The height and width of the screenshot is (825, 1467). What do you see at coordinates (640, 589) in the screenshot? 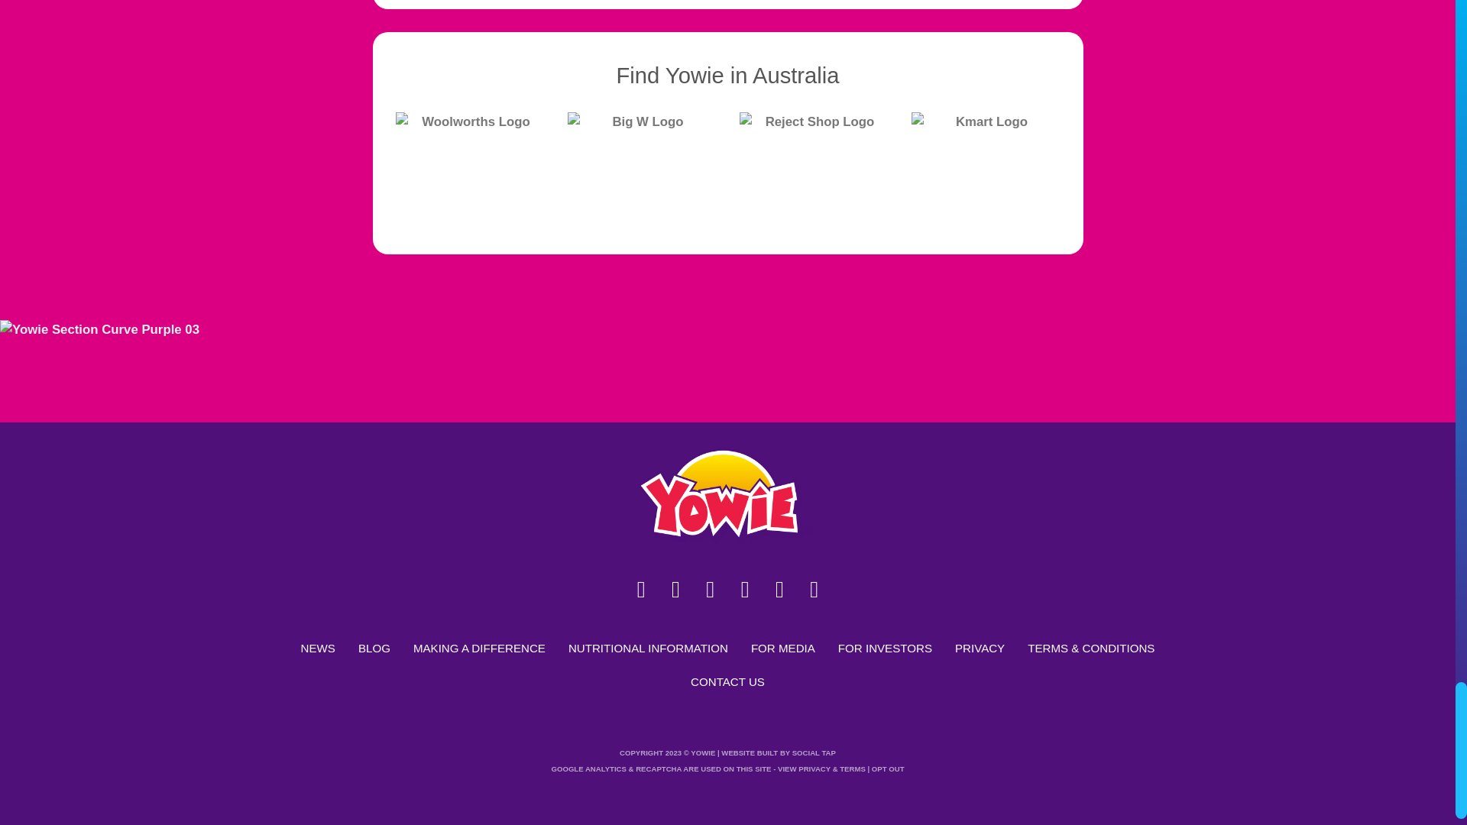
I see `Follow on Facebook` at bounding box center [640, 589].